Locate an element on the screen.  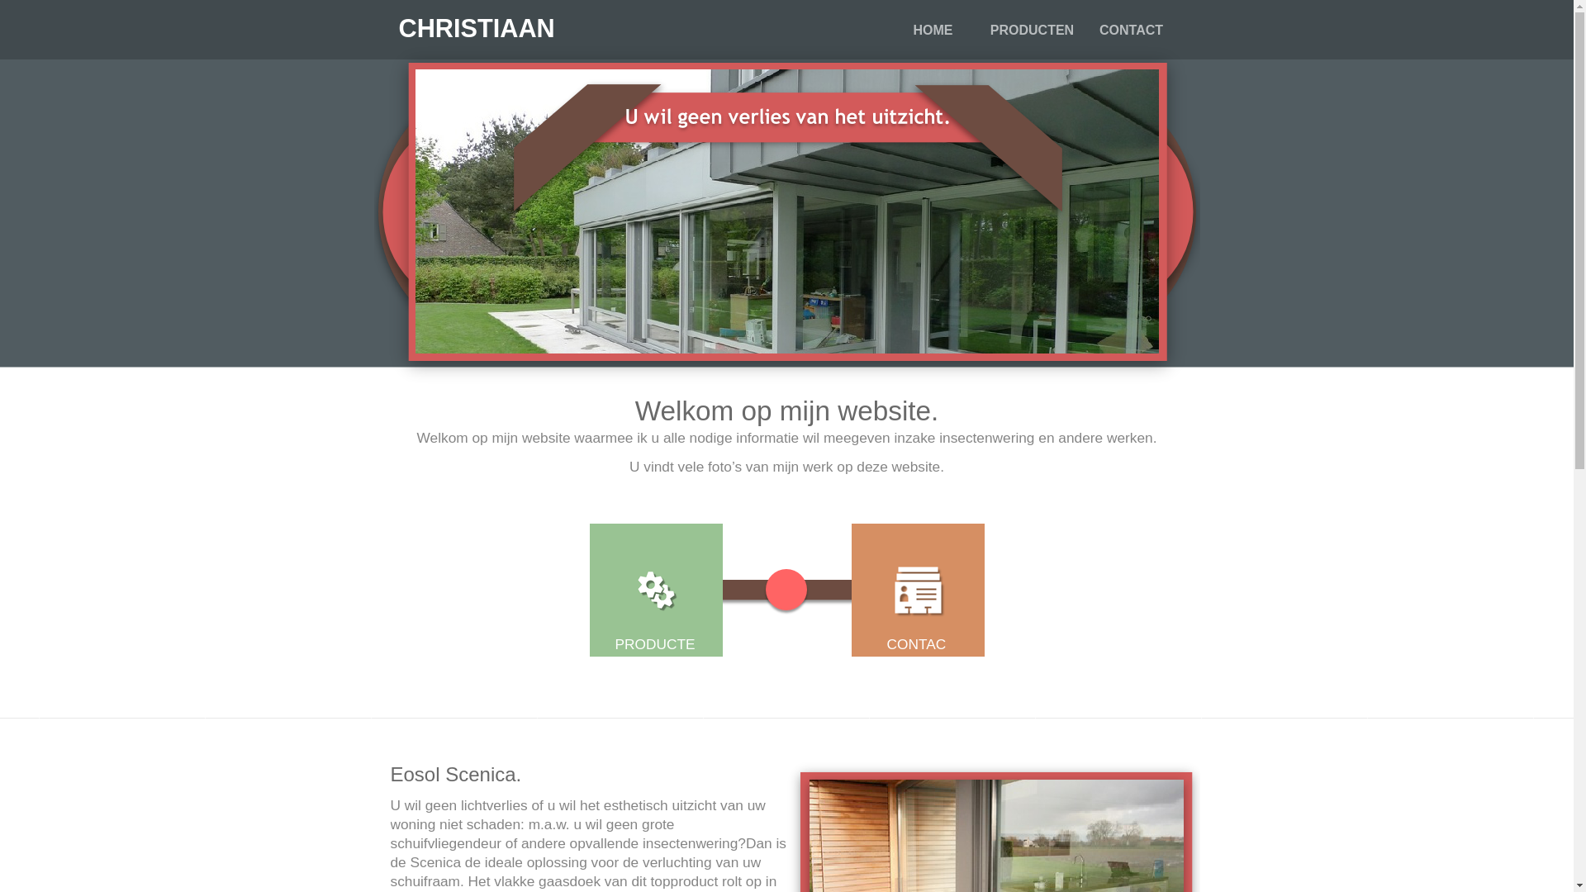
CHRISTIAAN DECOCK is located at coordinates (476, 45).